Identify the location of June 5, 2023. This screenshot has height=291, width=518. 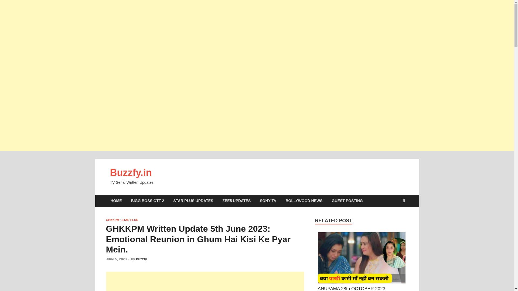
(116, 259).